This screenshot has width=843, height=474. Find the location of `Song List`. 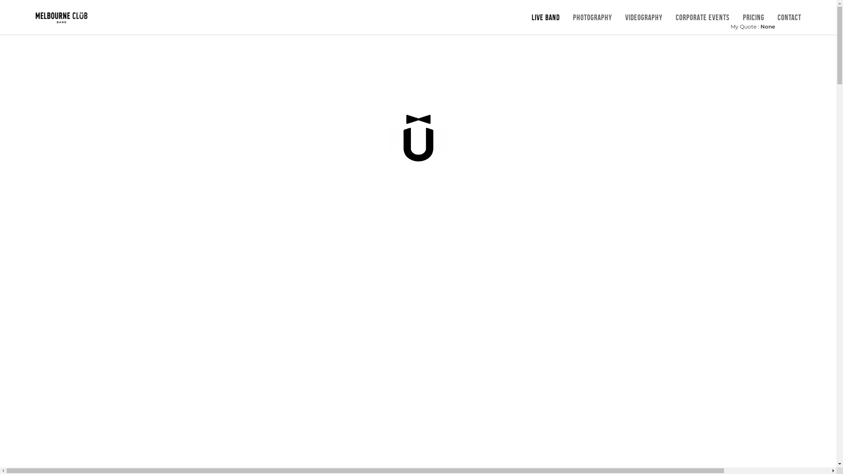

Song List is located at coordinates (448, 285).